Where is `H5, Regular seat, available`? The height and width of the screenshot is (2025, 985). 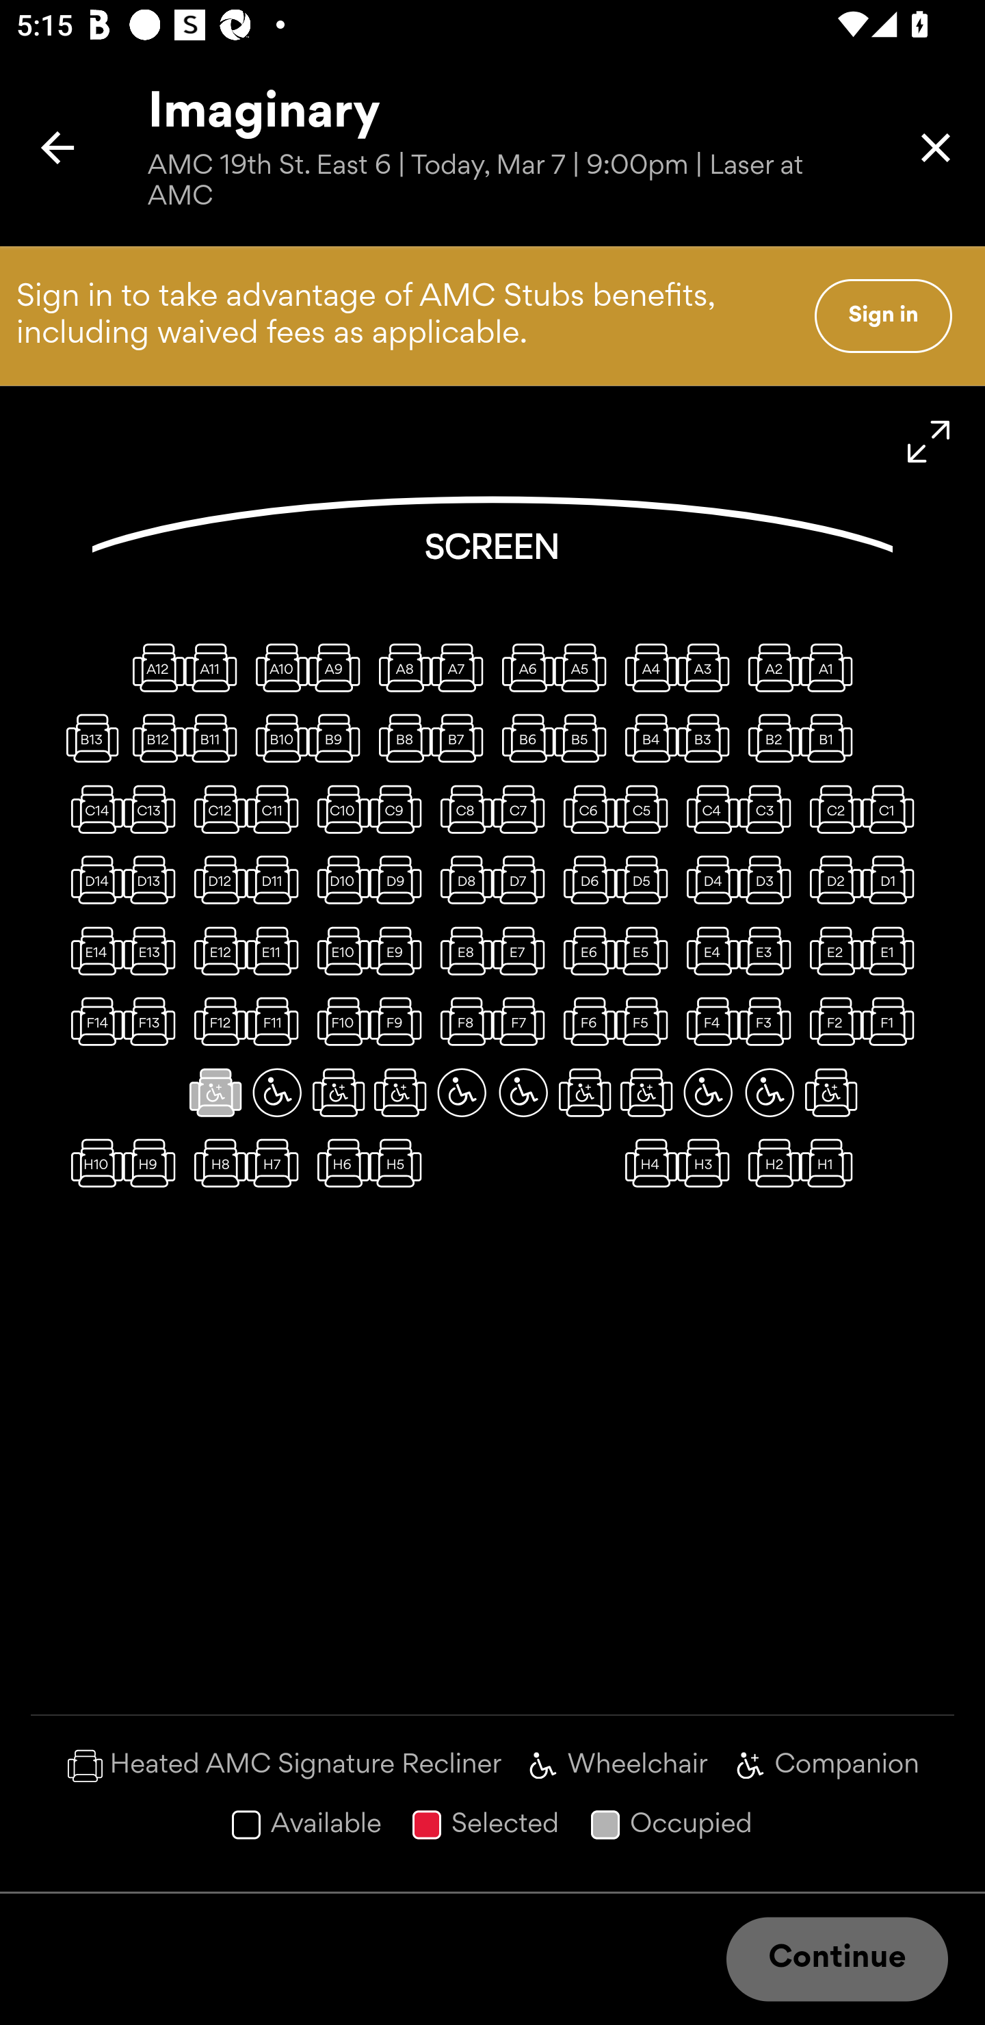 H5, Regular seat, available is located at coordinates (400, 1163).